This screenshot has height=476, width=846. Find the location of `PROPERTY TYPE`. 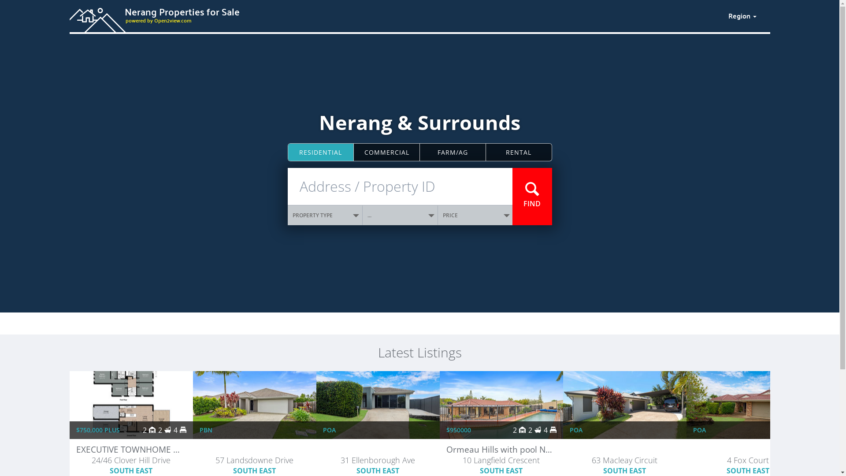

PROPERTY TYPE is located at coordinates (325, 215).